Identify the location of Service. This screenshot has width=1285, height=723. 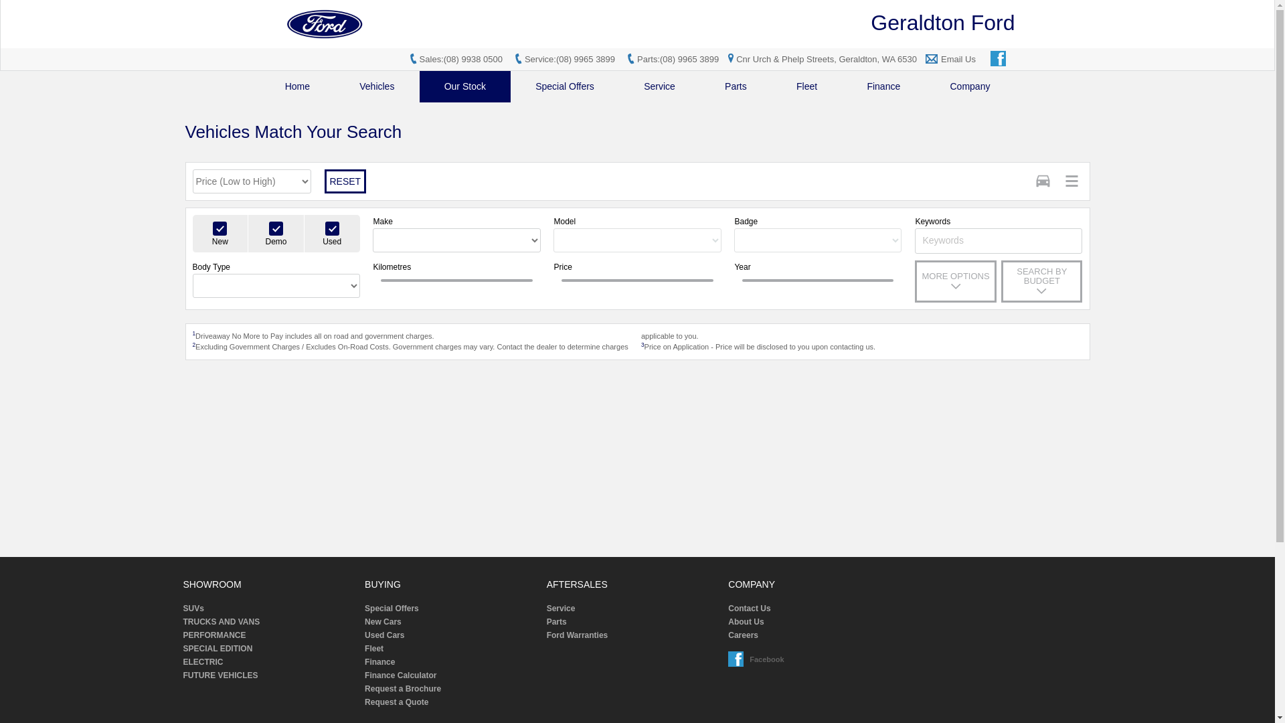
(633, 609).